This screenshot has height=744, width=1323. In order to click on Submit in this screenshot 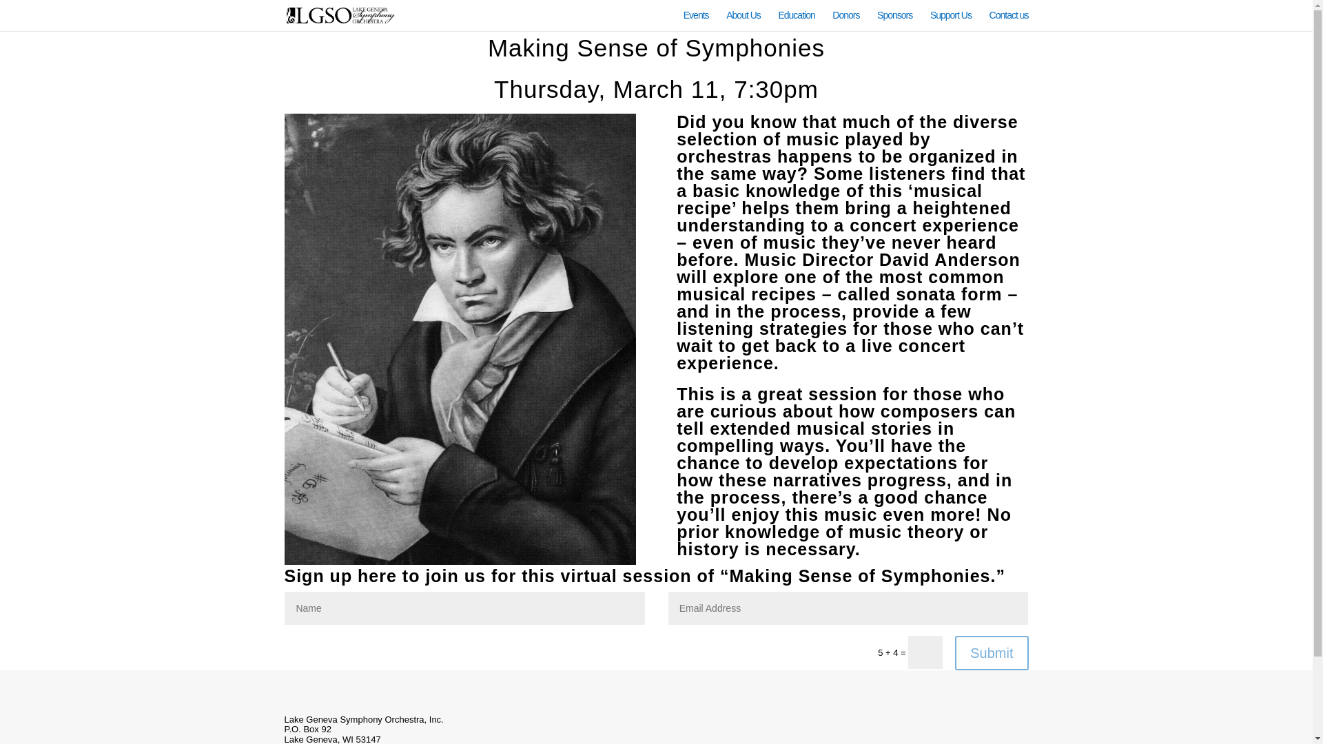, I will do `click(991, 653)`.